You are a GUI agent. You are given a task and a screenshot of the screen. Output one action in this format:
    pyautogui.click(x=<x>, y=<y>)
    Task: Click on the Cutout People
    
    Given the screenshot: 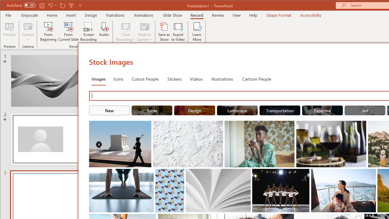 What is the action you would take?
    pyautogui.click(x=145, y=78)
    